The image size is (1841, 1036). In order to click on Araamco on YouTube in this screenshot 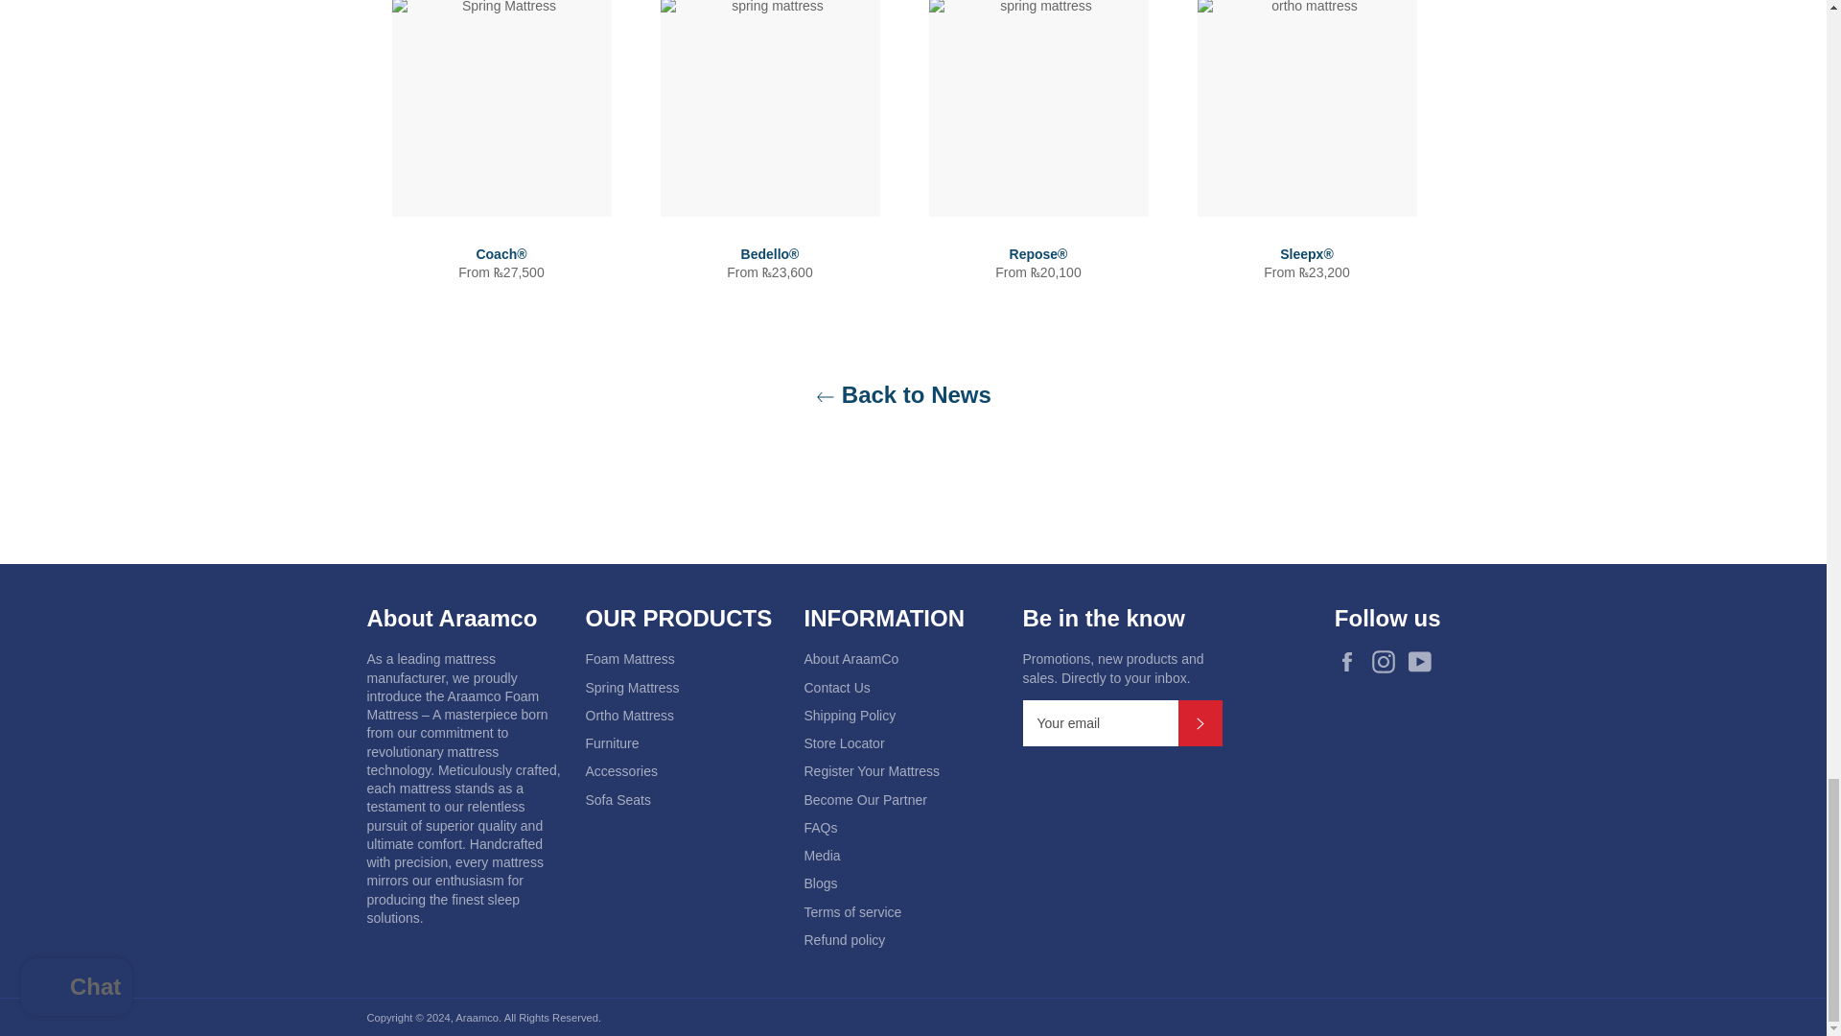, I will do `click(1423, 662)`.